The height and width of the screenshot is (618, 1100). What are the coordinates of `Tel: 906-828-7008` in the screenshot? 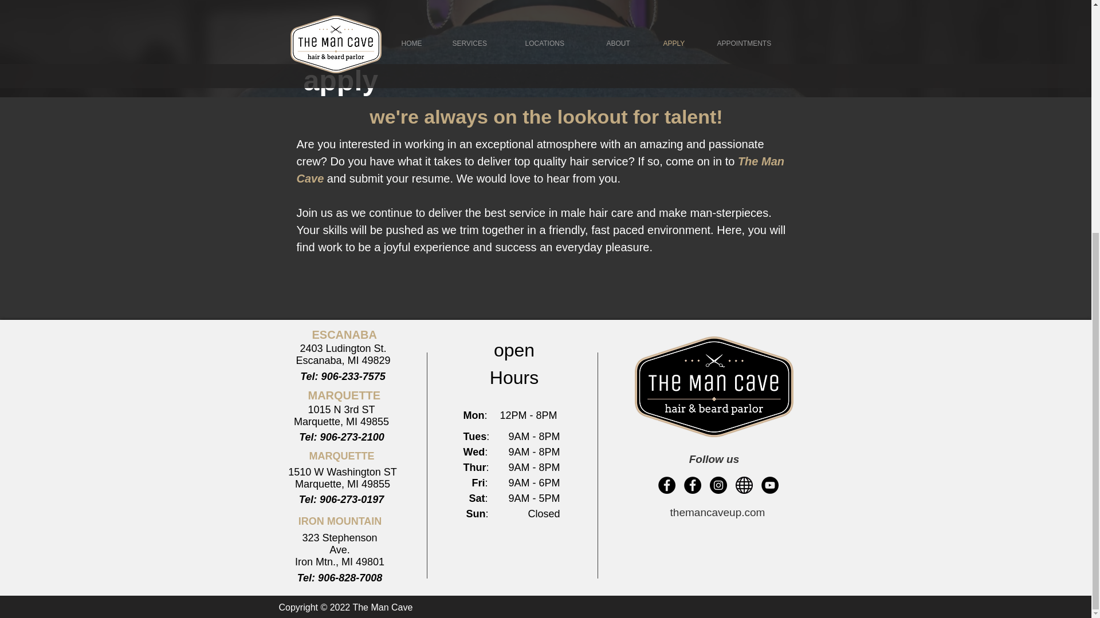 It's located at (339, 578).